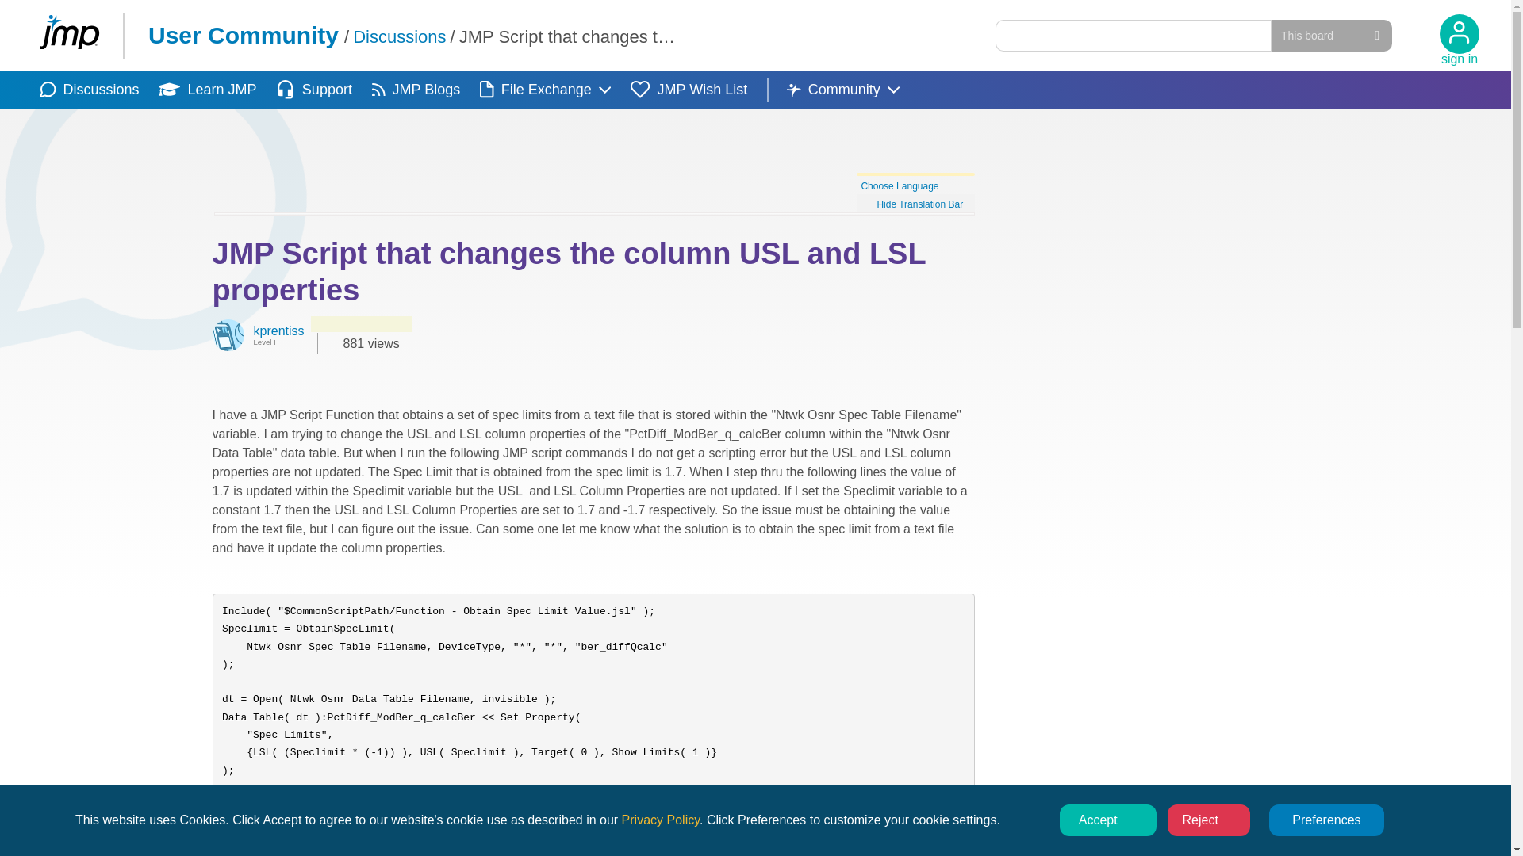  What do you see at coordinates (313, 90) in the screenshot?
I see `Support` at bounding box center [313, 90].